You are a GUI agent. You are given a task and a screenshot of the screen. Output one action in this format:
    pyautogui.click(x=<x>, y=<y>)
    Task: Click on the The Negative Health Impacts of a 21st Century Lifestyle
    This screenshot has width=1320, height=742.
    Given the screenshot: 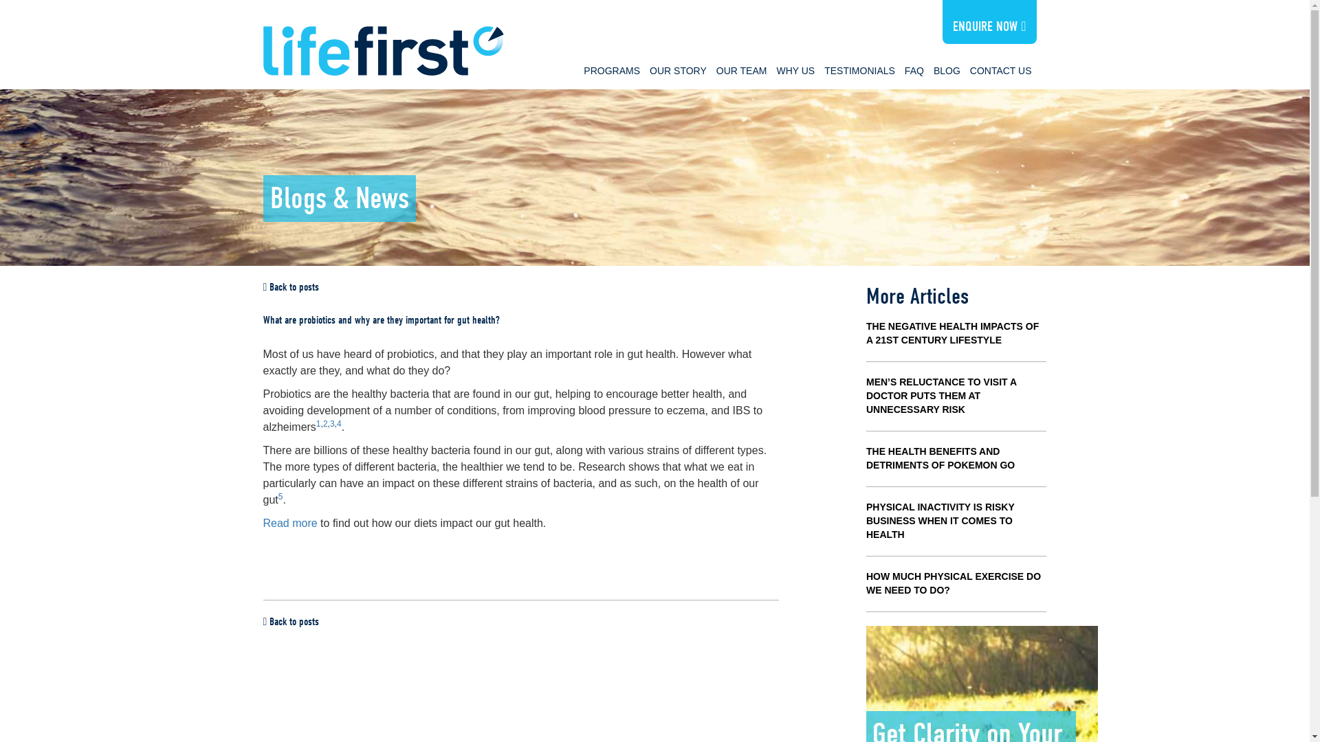 What is the action you would take?
    pyautogui.click(x=952, y=333)
    